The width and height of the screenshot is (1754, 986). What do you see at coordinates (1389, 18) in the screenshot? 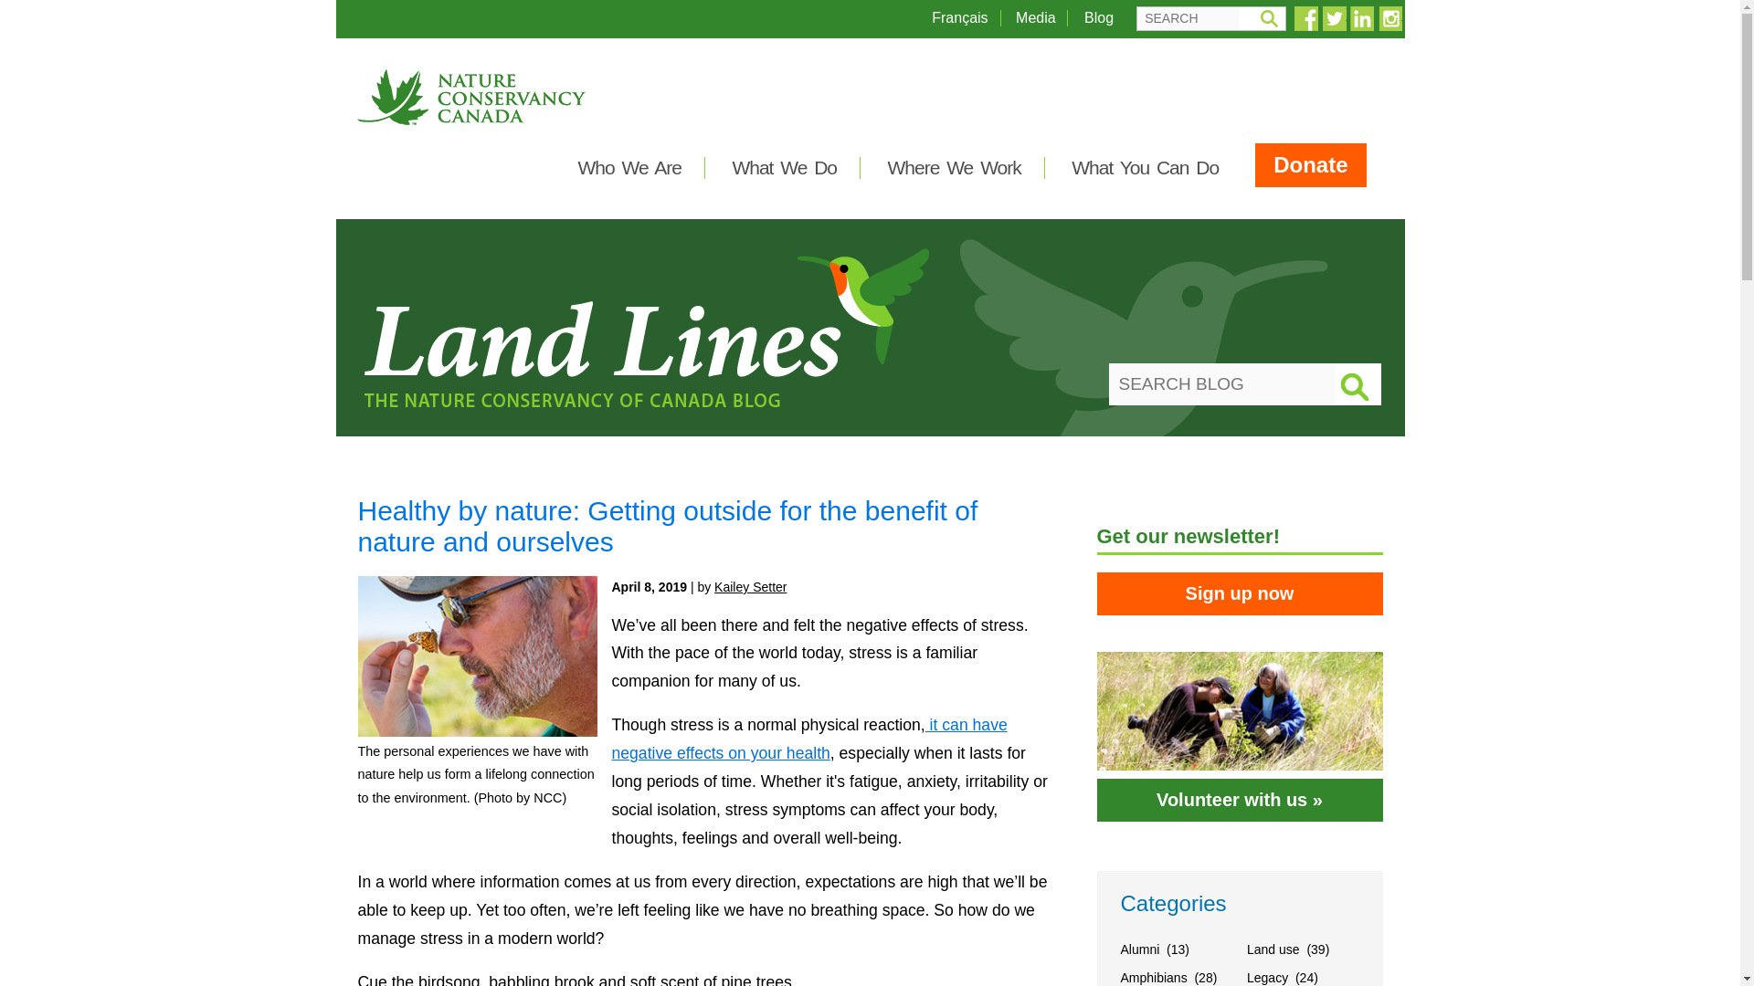
I see `Instagram` at bounding box center [1389, 18].